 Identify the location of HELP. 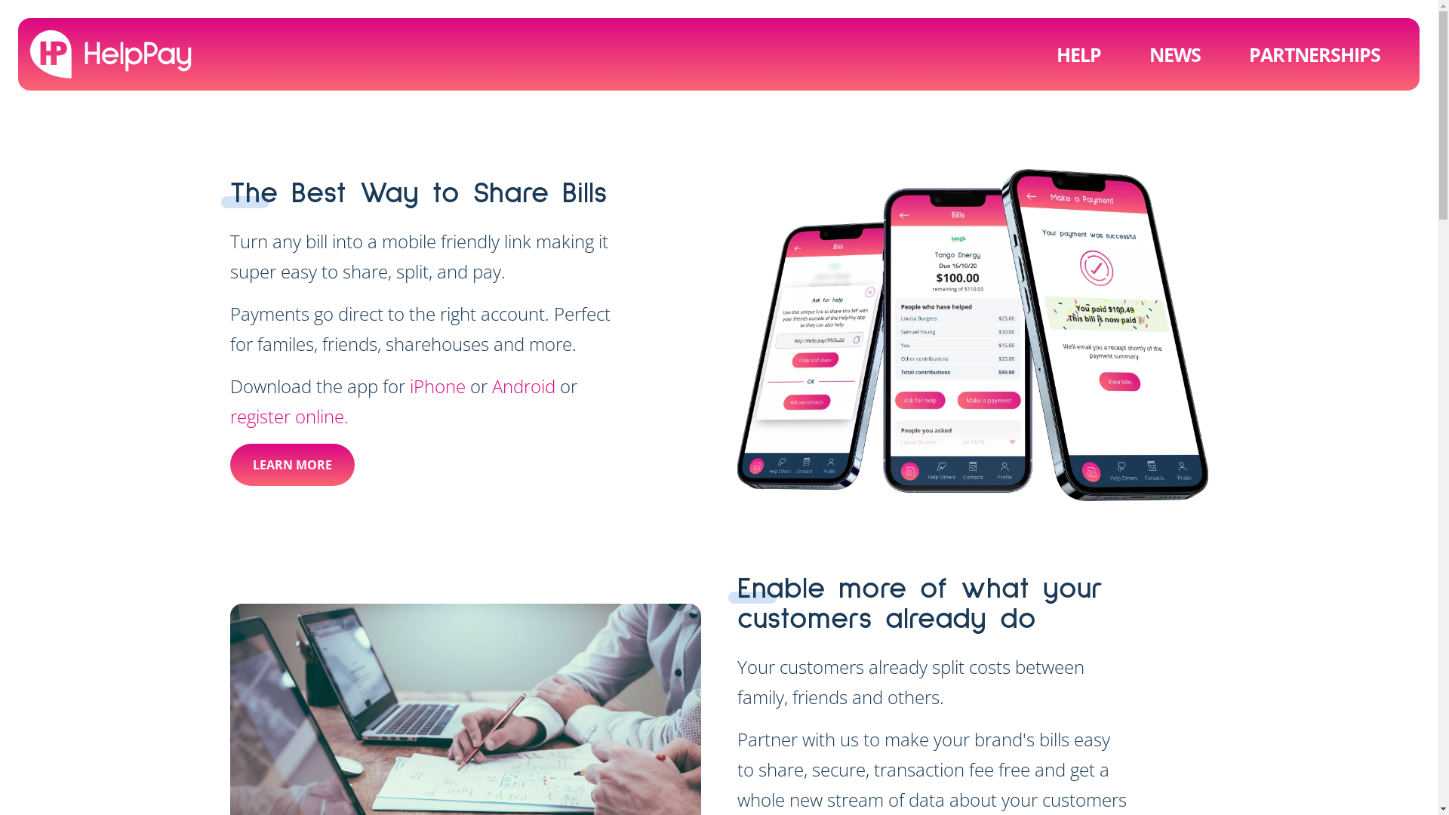
(1079, 54).